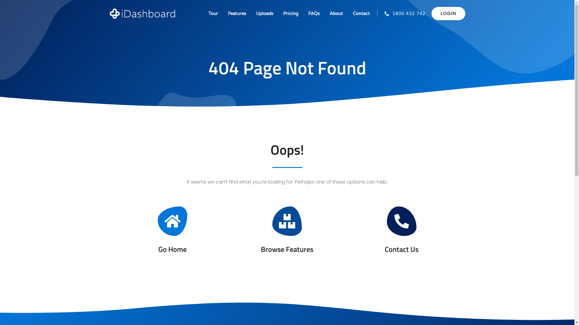 This screenshot has height=325, width=579. I want to click on Features, so click(237, 14).